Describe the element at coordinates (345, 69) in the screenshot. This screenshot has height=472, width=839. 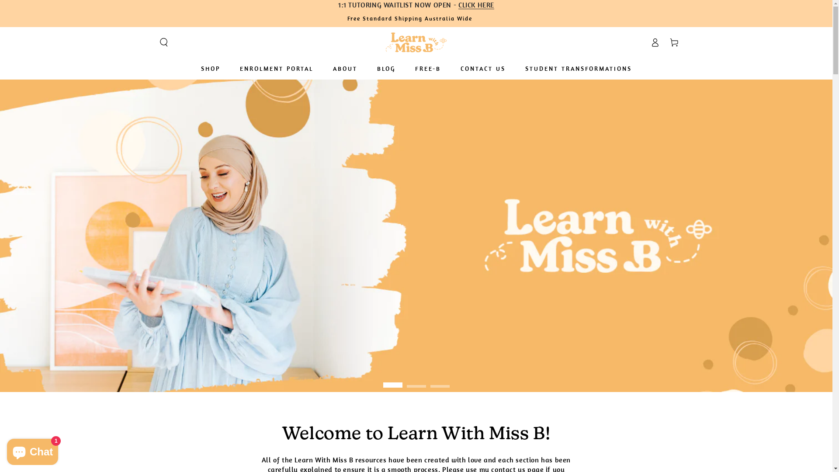
I see `ABOUT` at that location.